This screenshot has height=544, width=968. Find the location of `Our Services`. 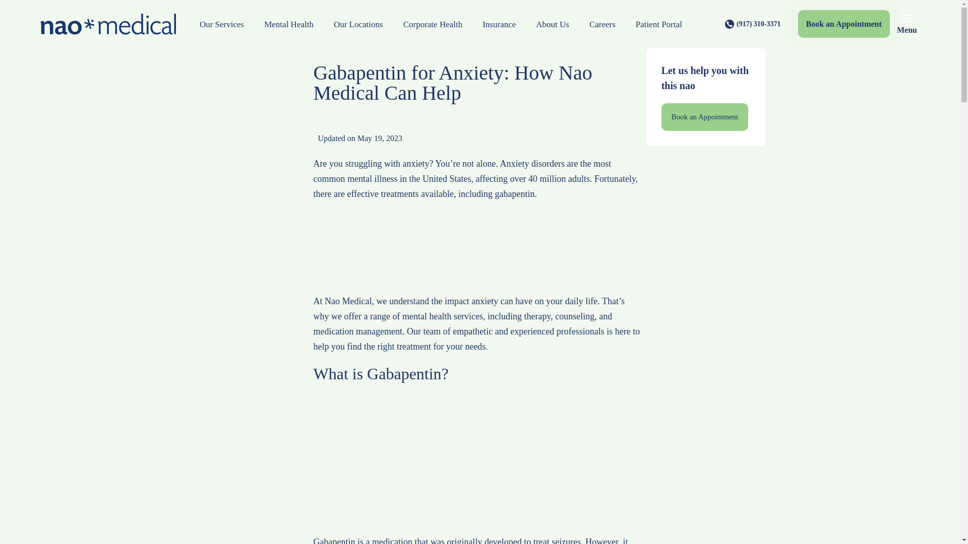

Our Services is located at coordinates (222, 24).